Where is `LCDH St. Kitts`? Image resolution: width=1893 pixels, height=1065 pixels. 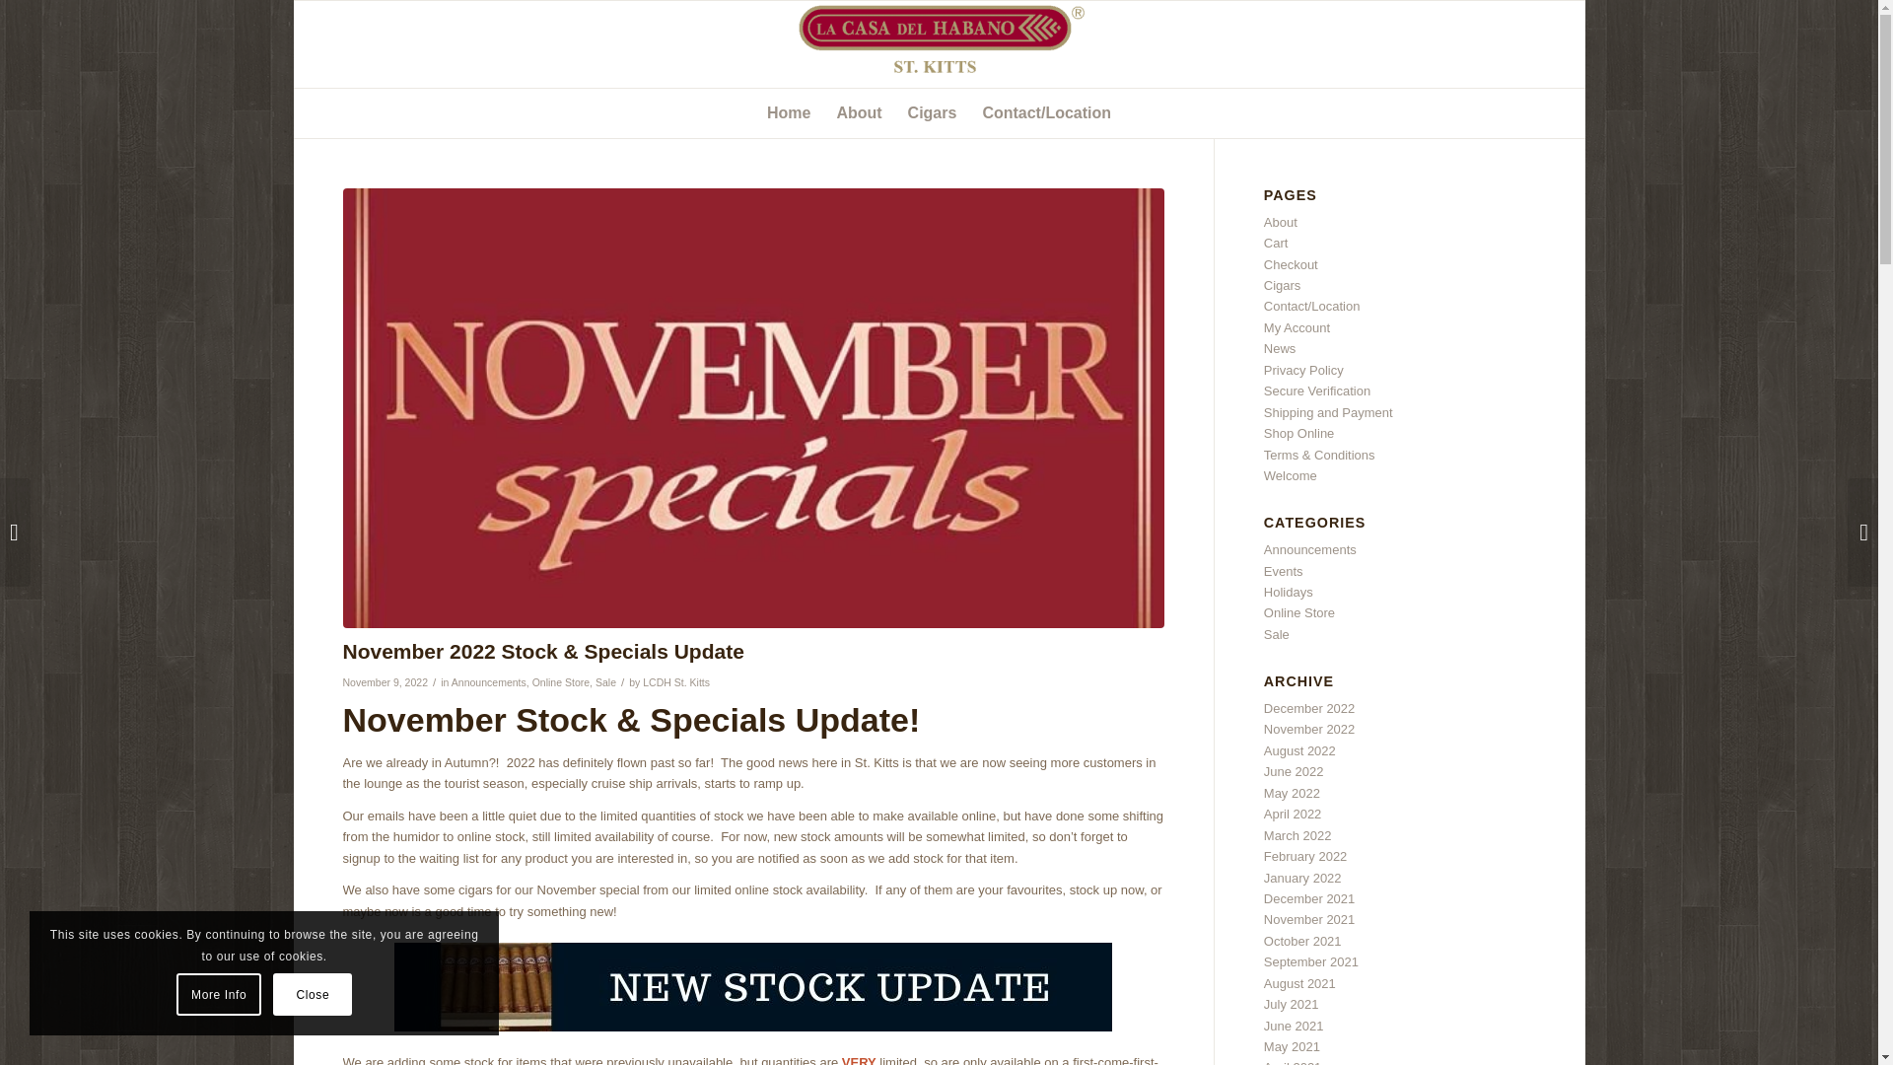 LCDH St. Kitts is located at coordinates (676, 681).